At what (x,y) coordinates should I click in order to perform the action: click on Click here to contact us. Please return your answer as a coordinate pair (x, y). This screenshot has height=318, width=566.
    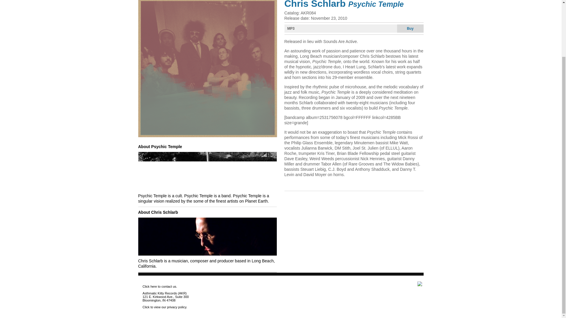
    Looking at the image, I should click on (159, 286).